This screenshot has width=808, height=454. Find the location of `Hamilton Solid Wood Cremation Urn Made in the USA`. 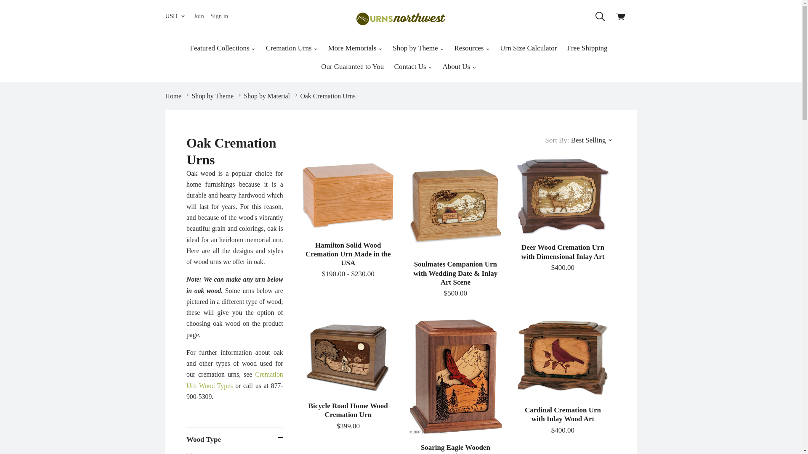

Hamilton Solid Wood Cremation Urn Made in the USA is located at coordinates (348, 261).